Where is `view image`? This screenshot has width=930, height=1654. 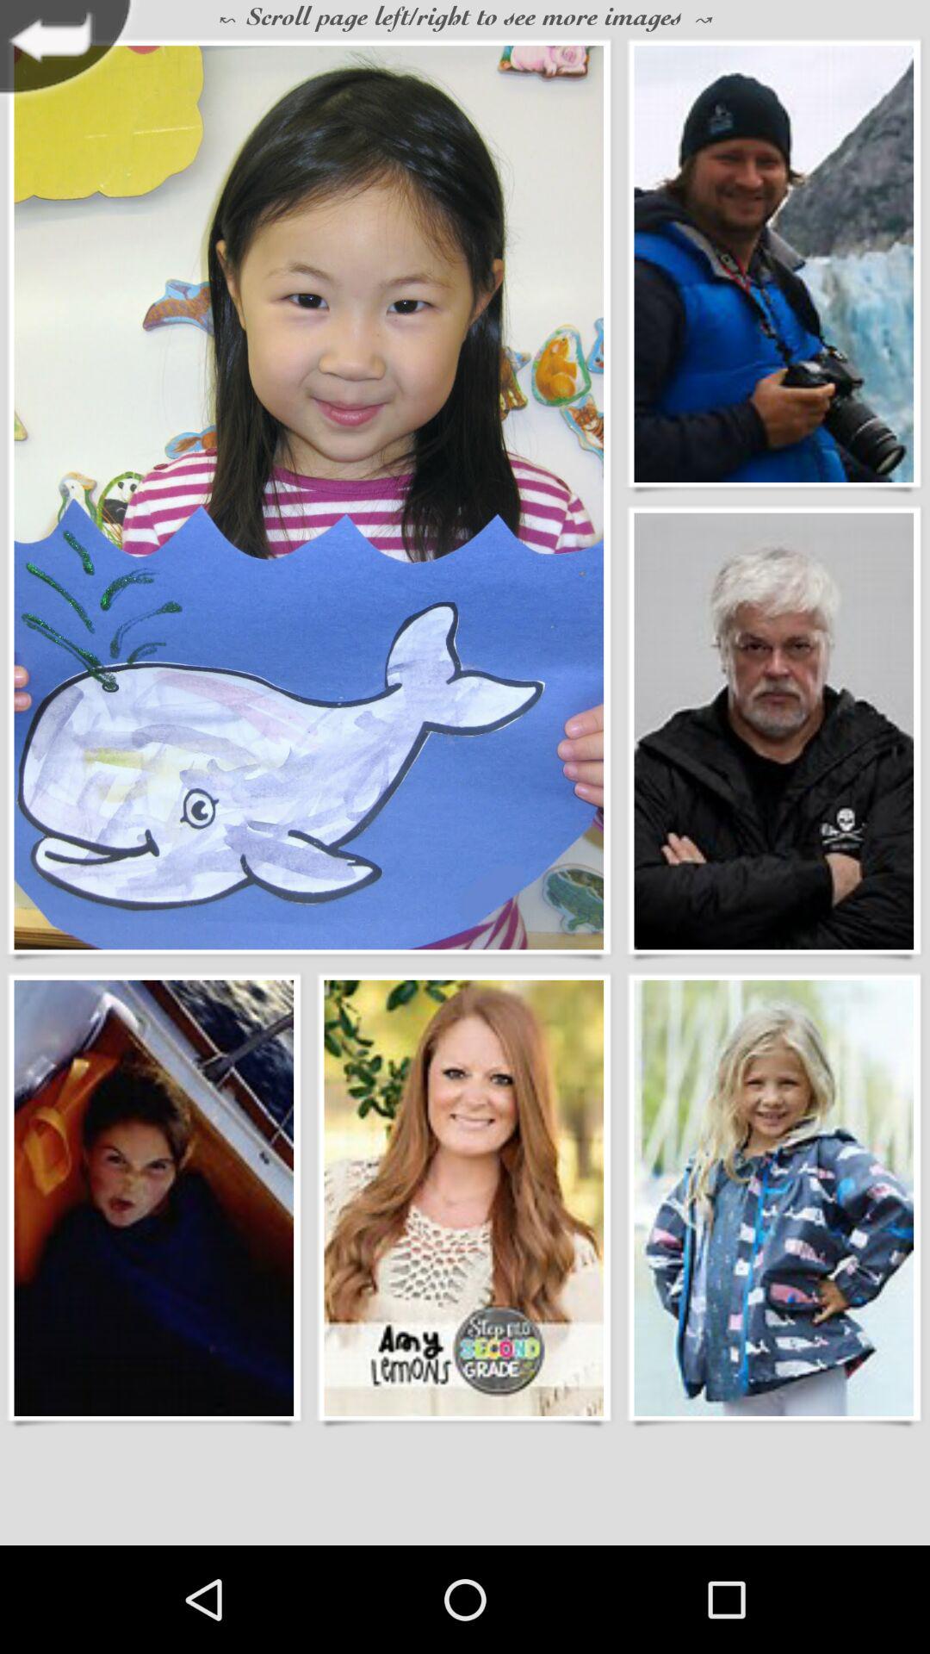 view image is located at coordinates (463, 1197).